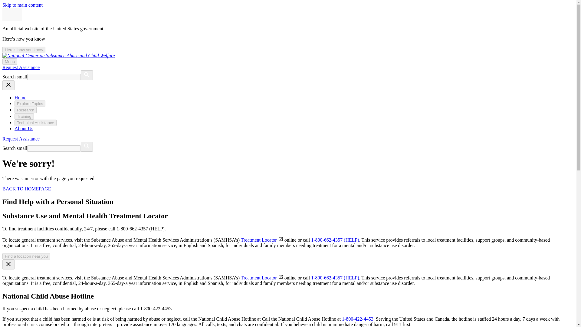 The width and height of the screenshot is (581, 327). Describe the element at coordinates (259, 240) in the screenshot. I see `Treatment Locator` at that location.